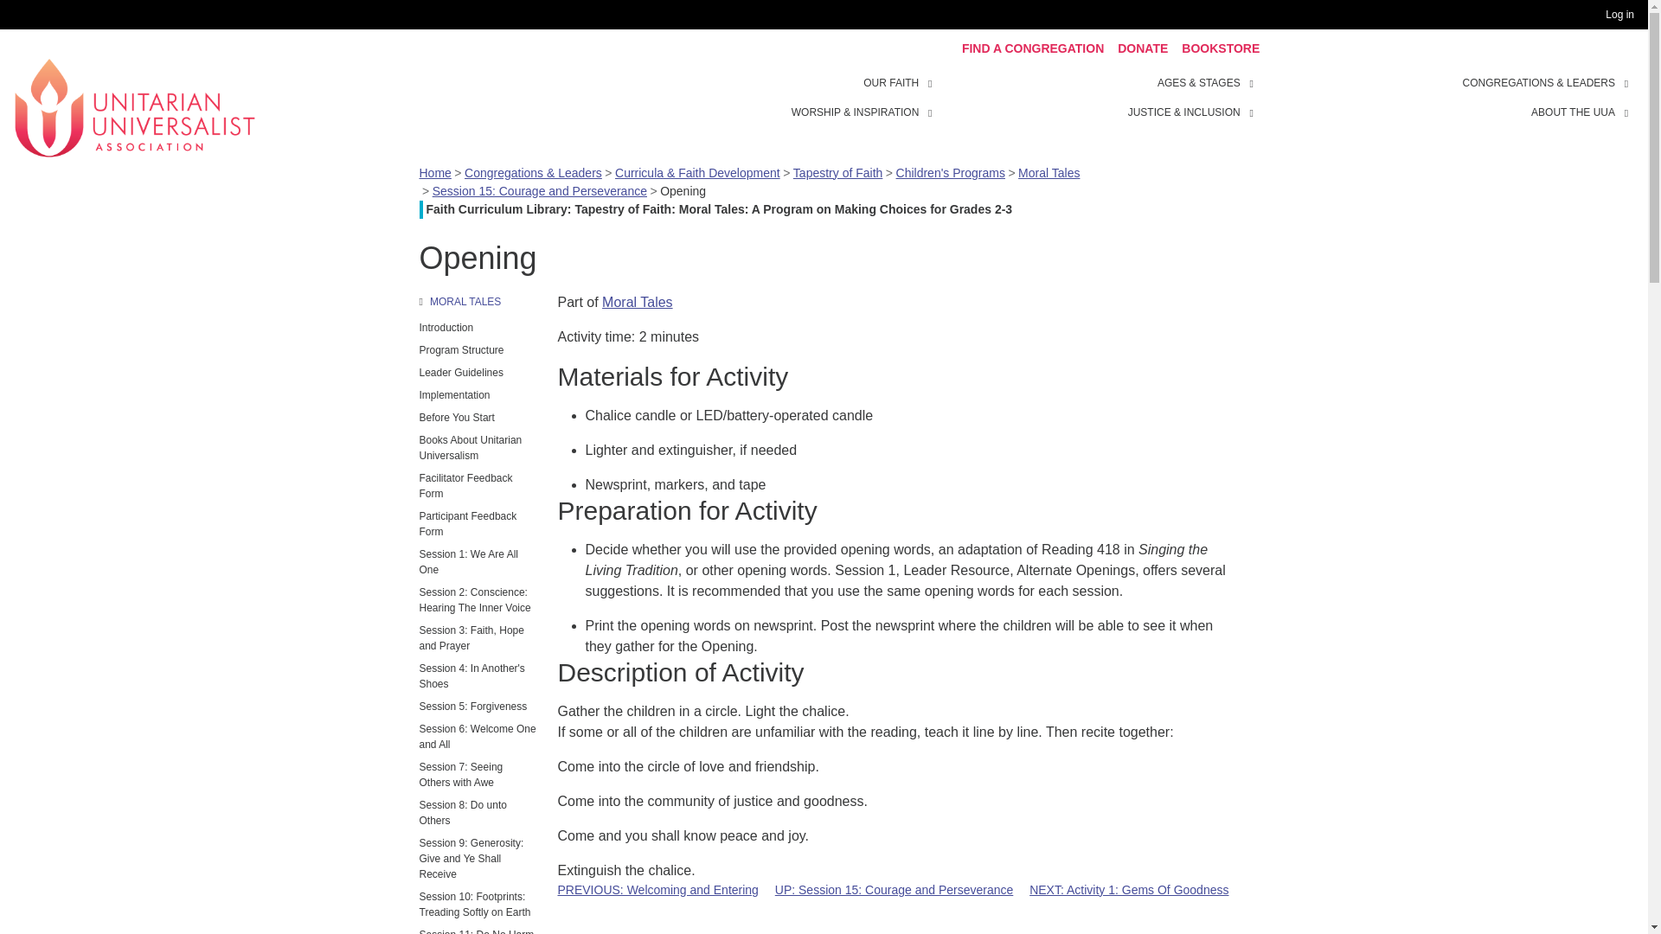 The width and height of the screenshot is (1661, 934). I want to click on Log in, so click(1623, 15).